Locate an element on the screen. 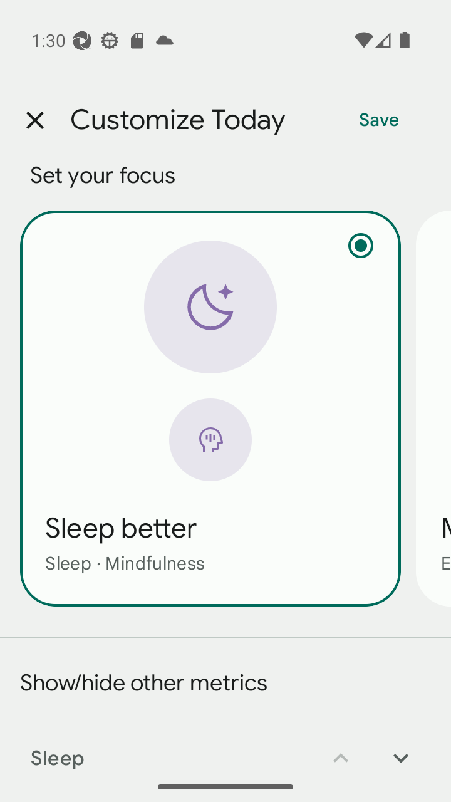  Save is located at coordinates (379, 120).